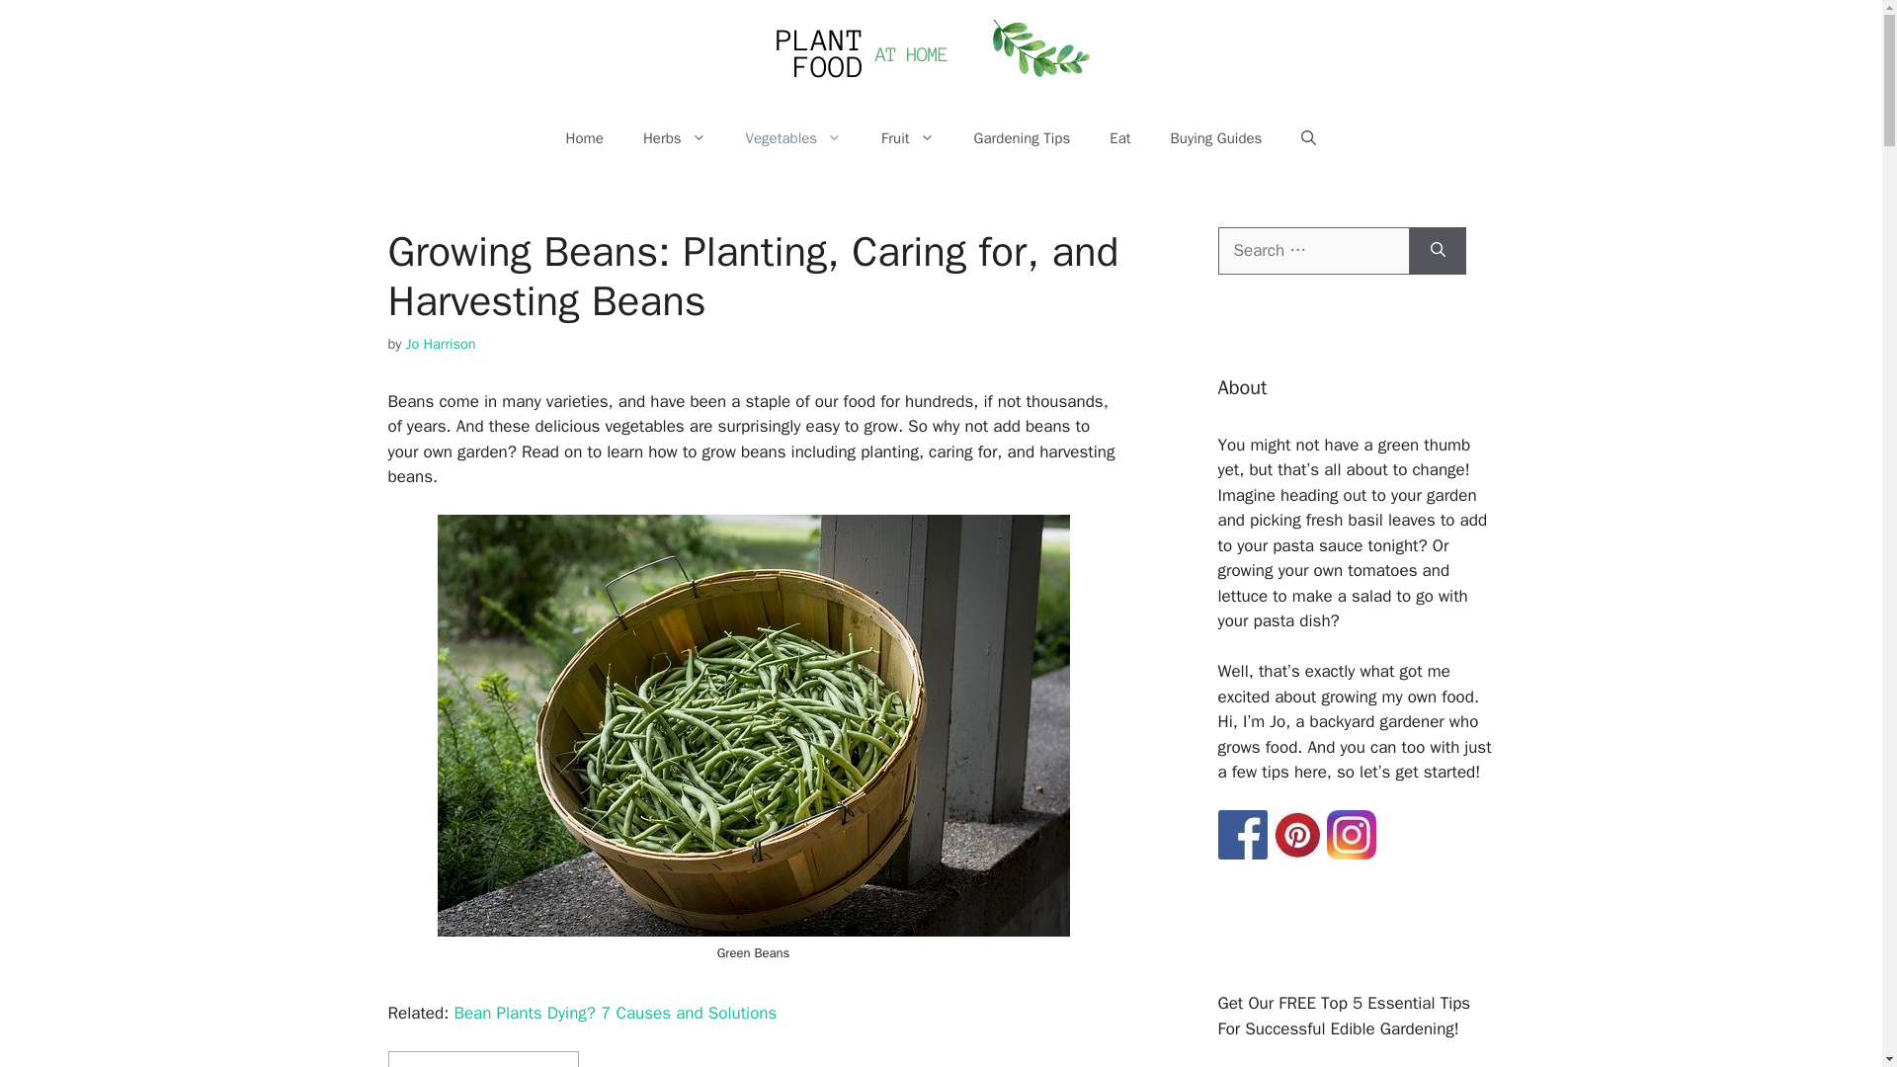  What do you see at coordinates (441, 344) in the screenshot?
I see `View all posts by Jo Harrison` at bounding box center [441, 344].